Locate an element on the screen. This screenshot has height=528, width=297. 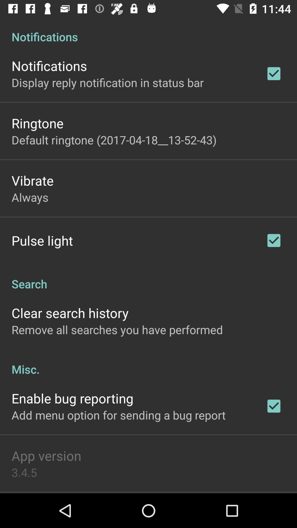
turn on the add menu option is located at coordinates (119, 415).